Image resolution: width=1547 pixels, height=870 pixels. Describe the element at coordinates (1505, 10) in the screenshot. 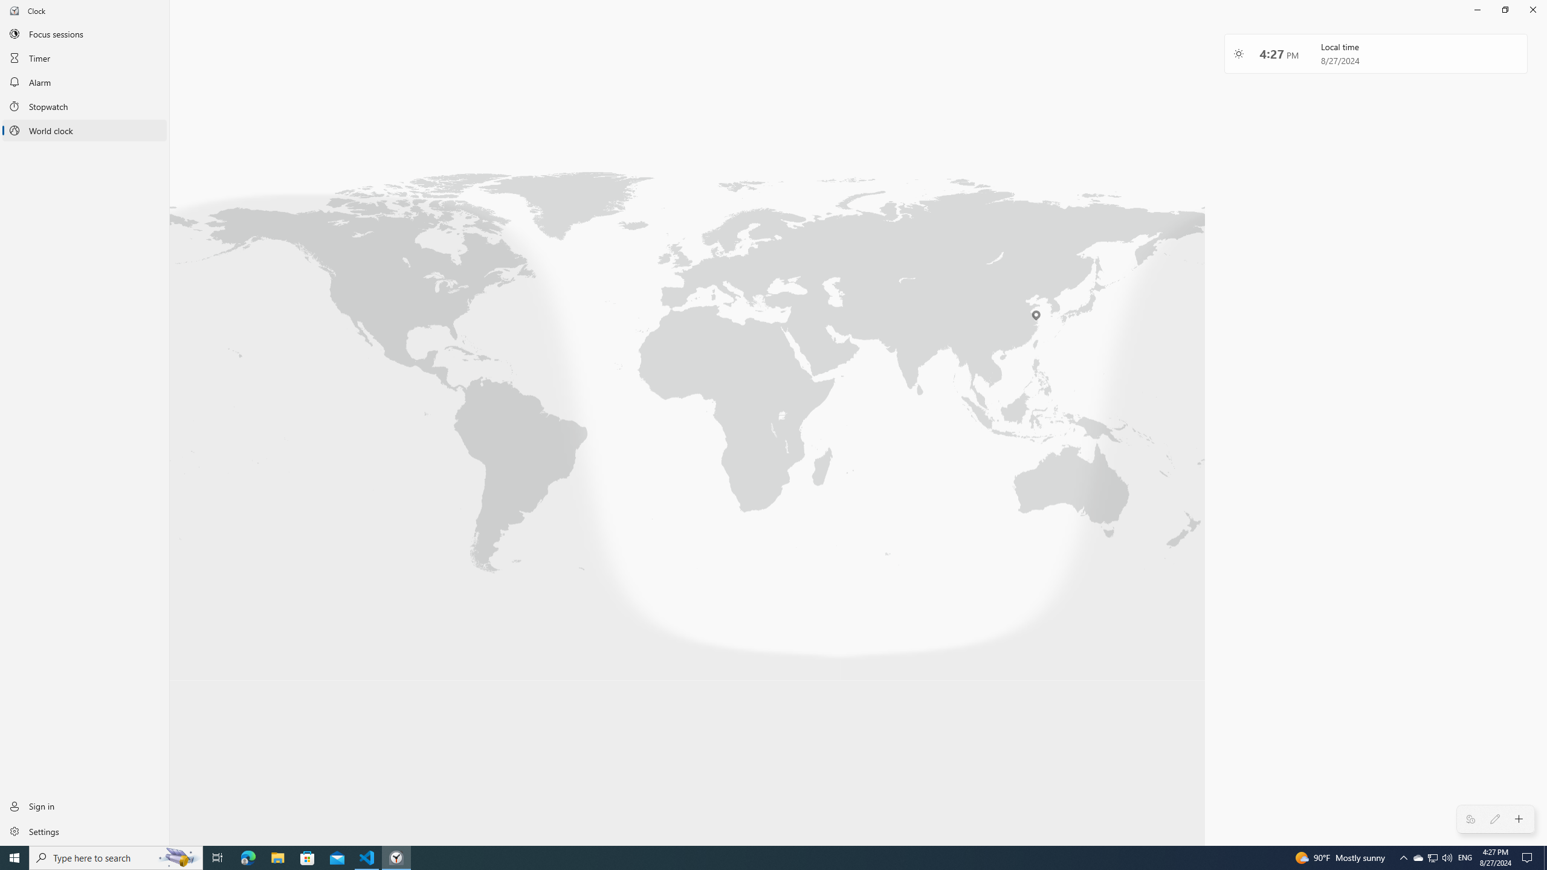

I see `Restore Clock` at that location.